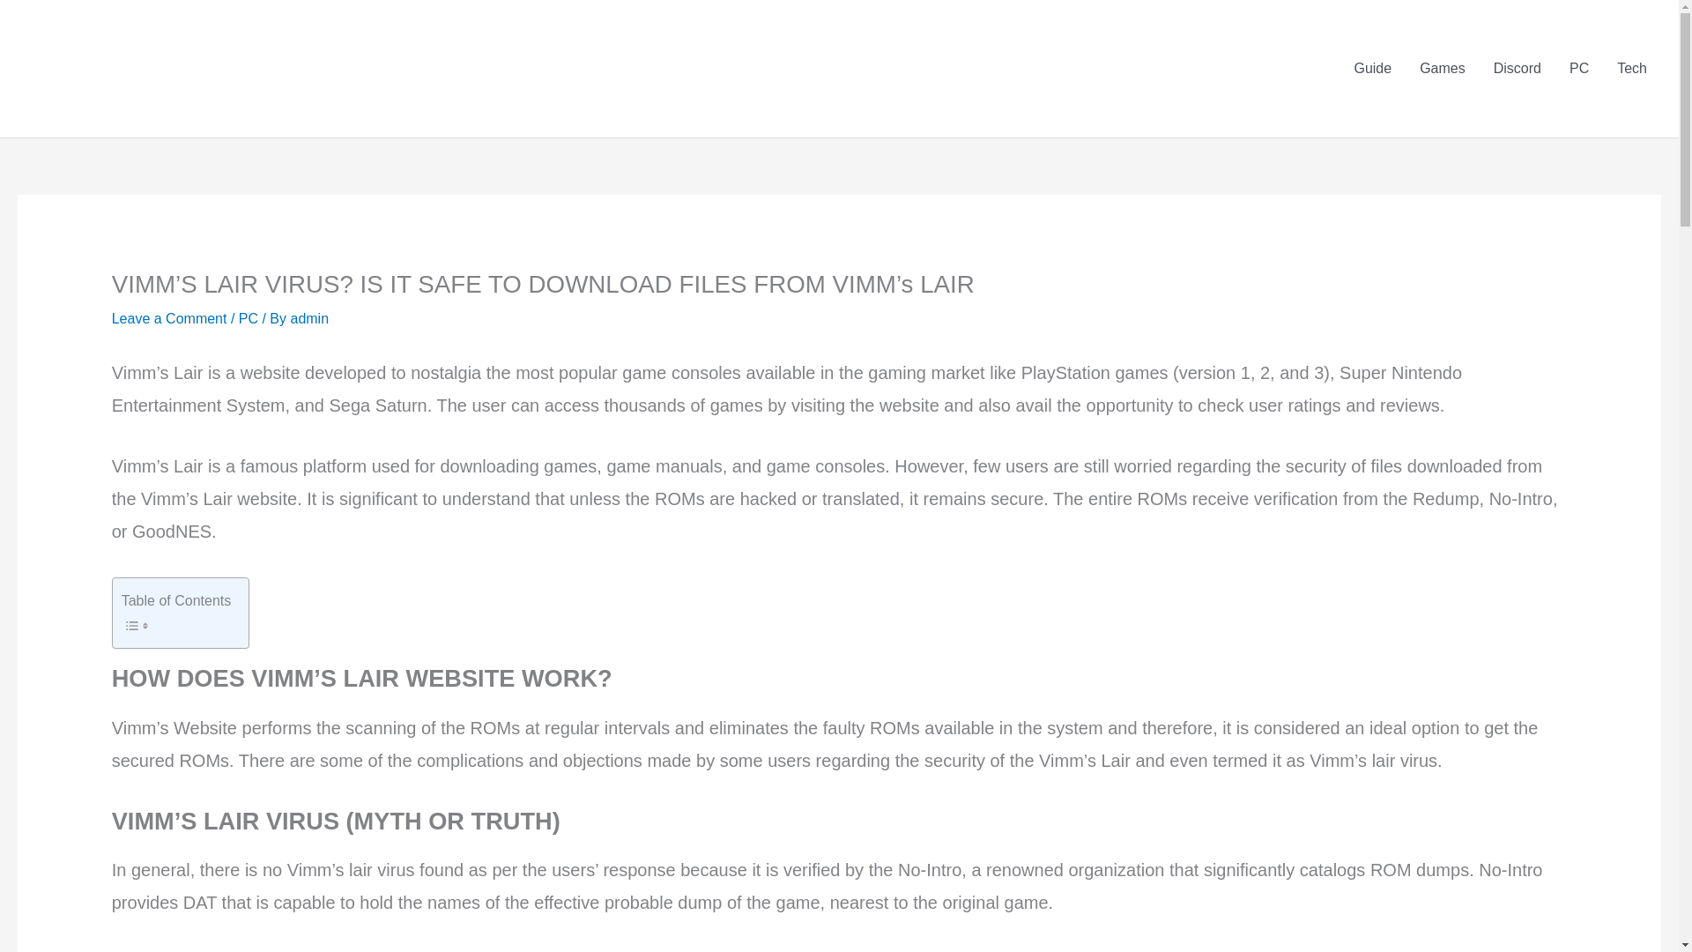 The height and width of the screenshot is (952, 1692). Describe the element at coordinates (308, 319) in the screenshot. I see `View all posts by admin` at that location.